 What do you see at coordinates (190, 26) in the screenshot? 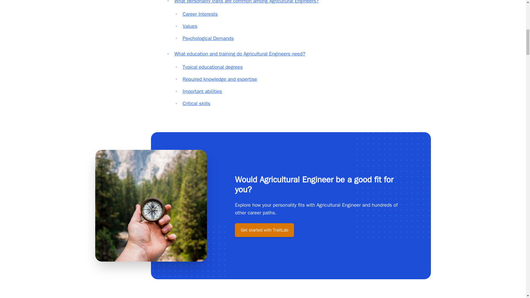
I see `Values` at bounding box center [190, 26].